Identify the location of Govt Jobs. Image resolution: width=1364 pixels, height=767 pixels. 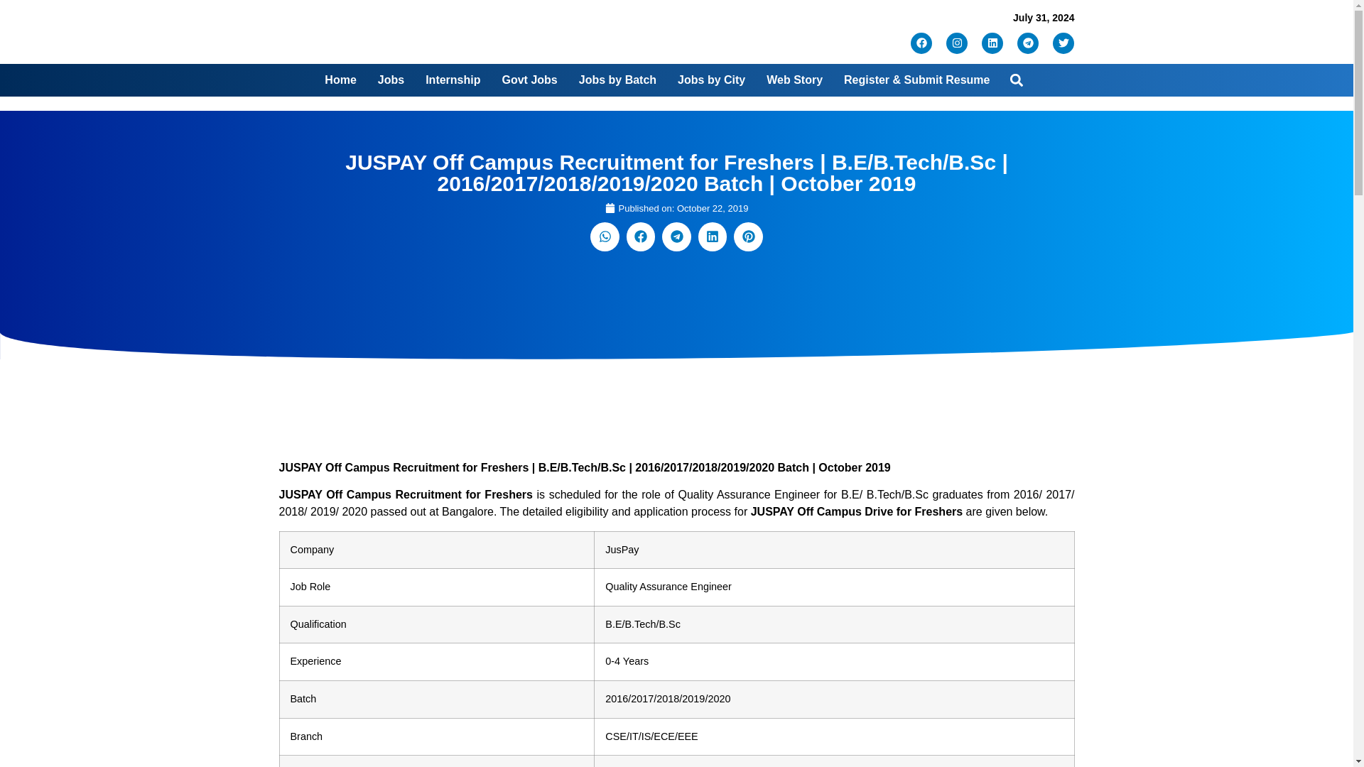
(529, 80).